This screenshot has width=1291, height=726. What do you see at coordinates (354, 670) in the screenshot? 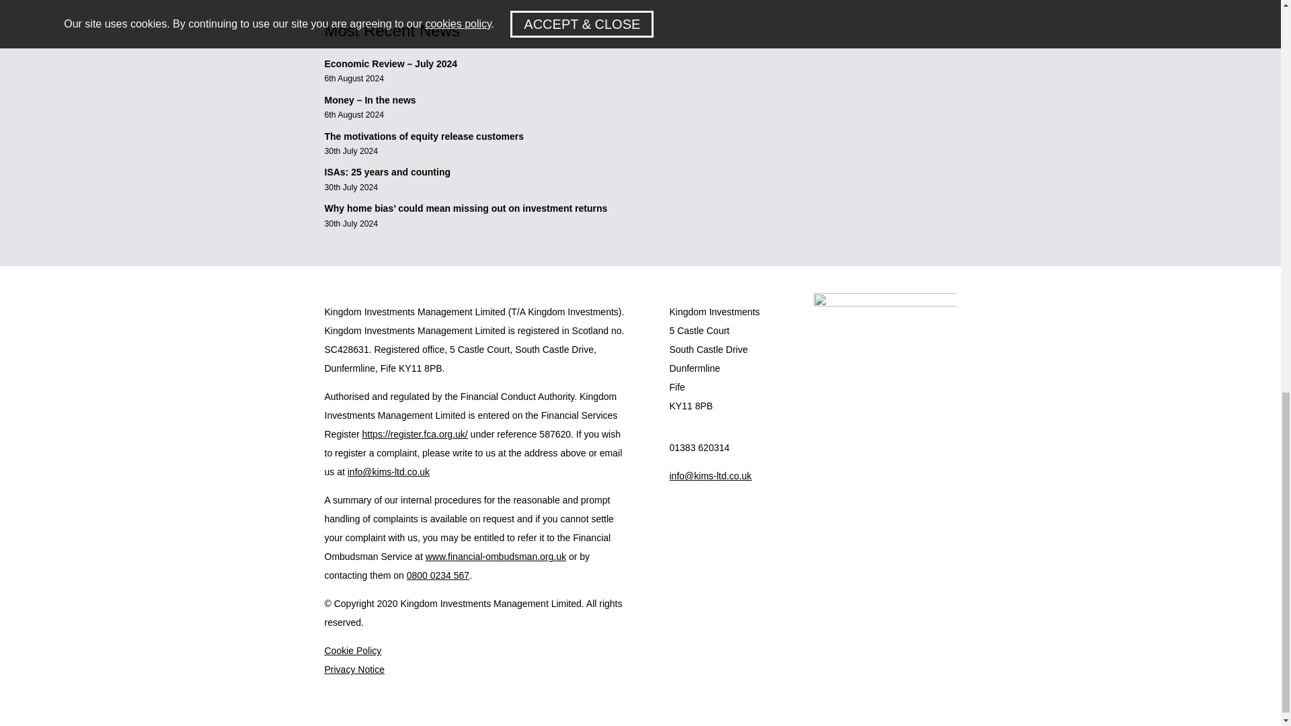
I see `Privacy Notice` at bounding box center [354, 670].